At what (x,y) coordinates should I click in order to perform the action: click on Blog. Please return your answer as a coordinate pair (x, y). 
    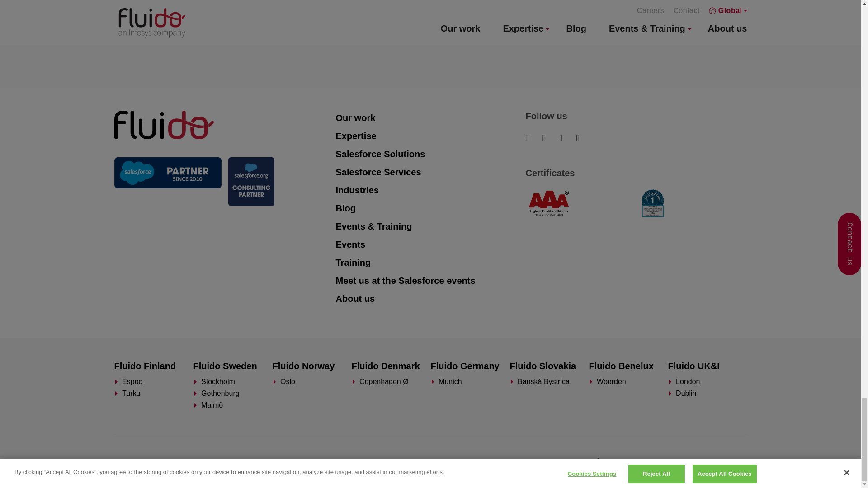
    Looking at the image, I should click on (430, 208).